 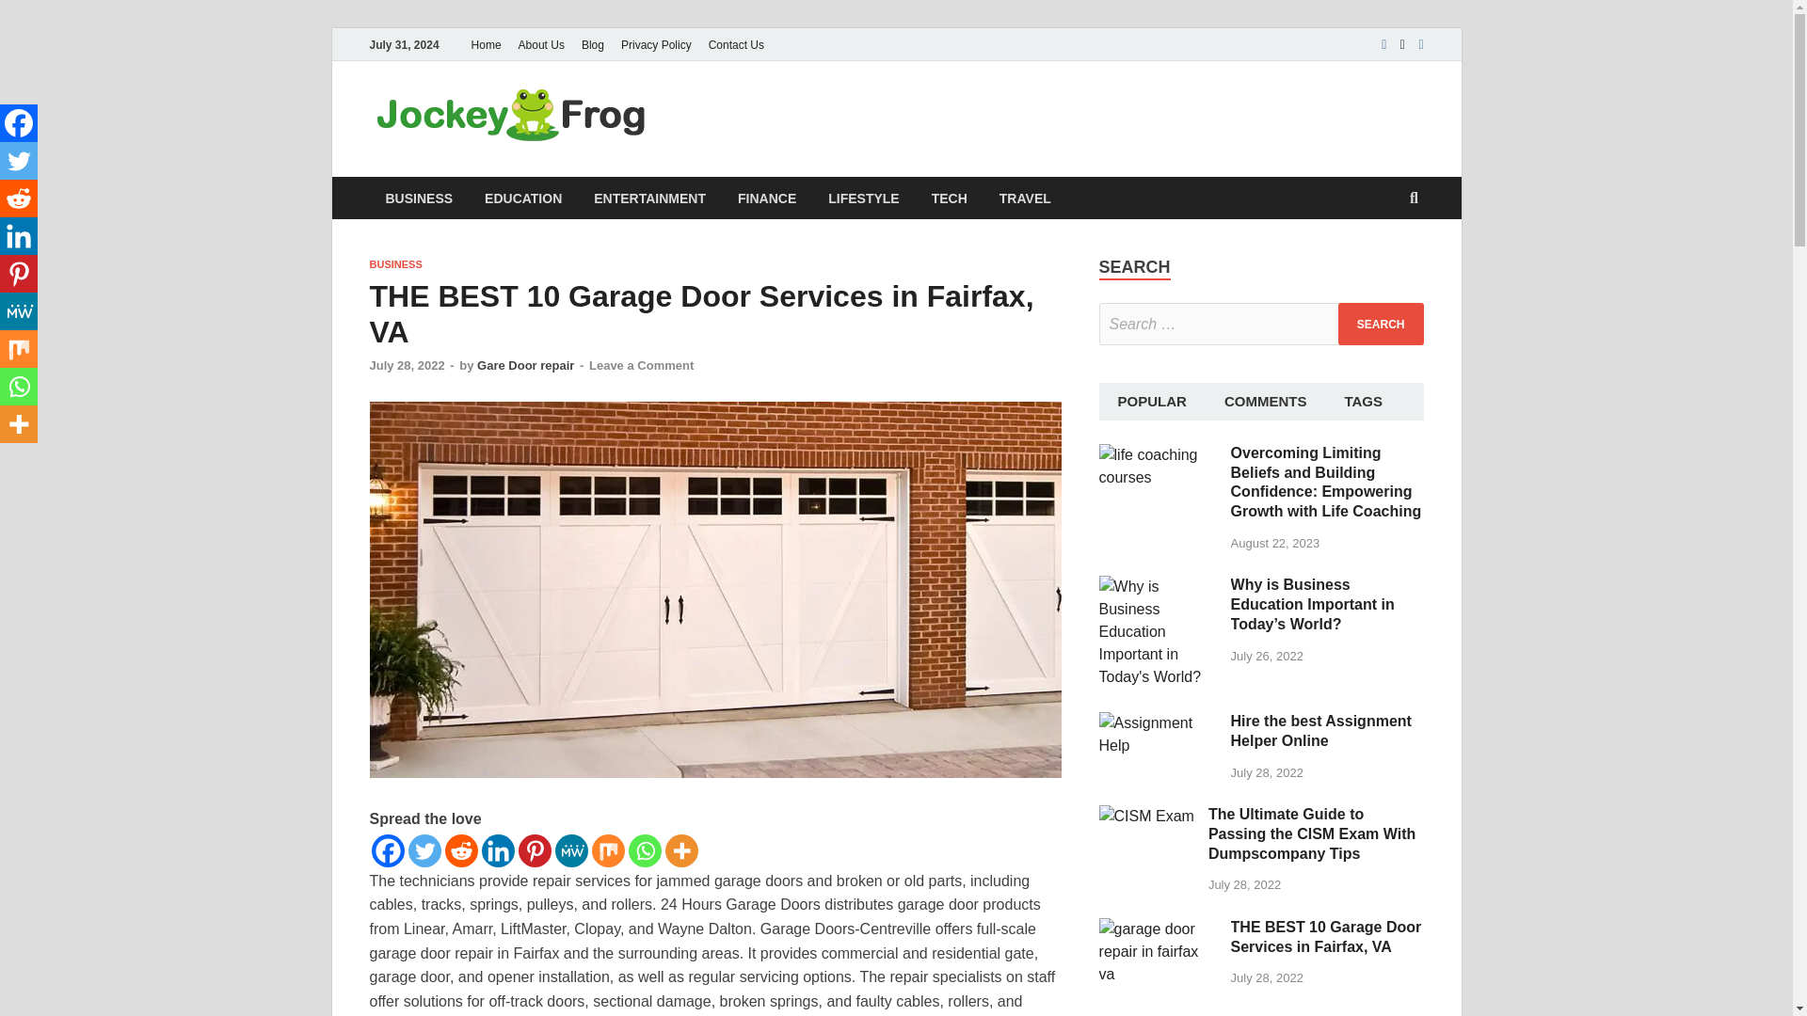 What do you see at coordinates (606, 850) in the screenshot?
I see `Mix` at bounding box center [606, 850].